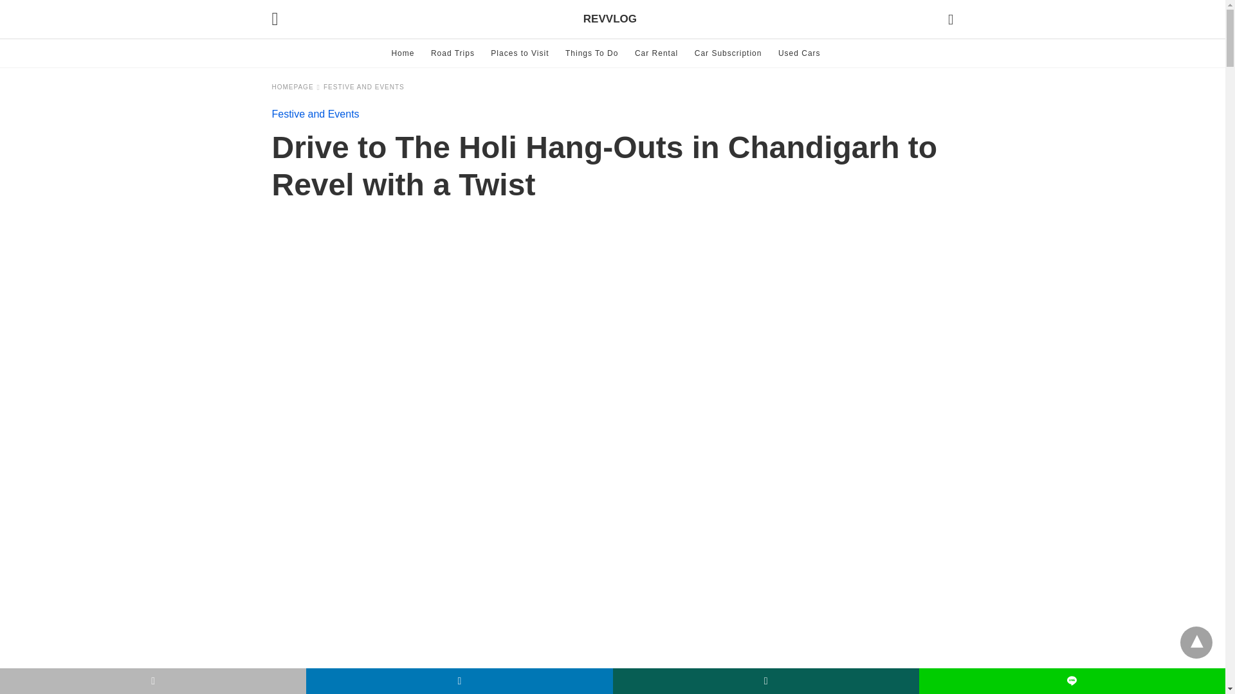 The height and width of the screenshot is (694, 1235). What do you see at coordinates (799, 53) in the screenshot?
I see `Used Cars` at bounding box center [799, 53].